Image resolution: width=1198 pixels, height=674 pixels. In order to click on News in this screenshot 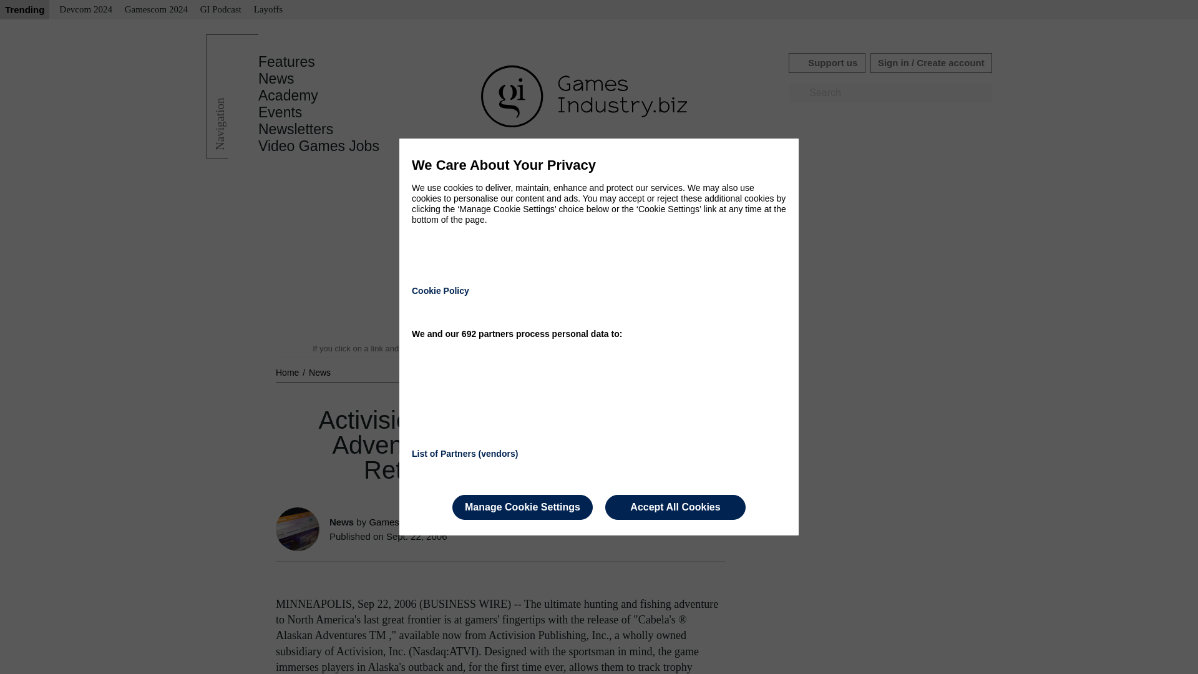, I will do `click(319, 372)`.